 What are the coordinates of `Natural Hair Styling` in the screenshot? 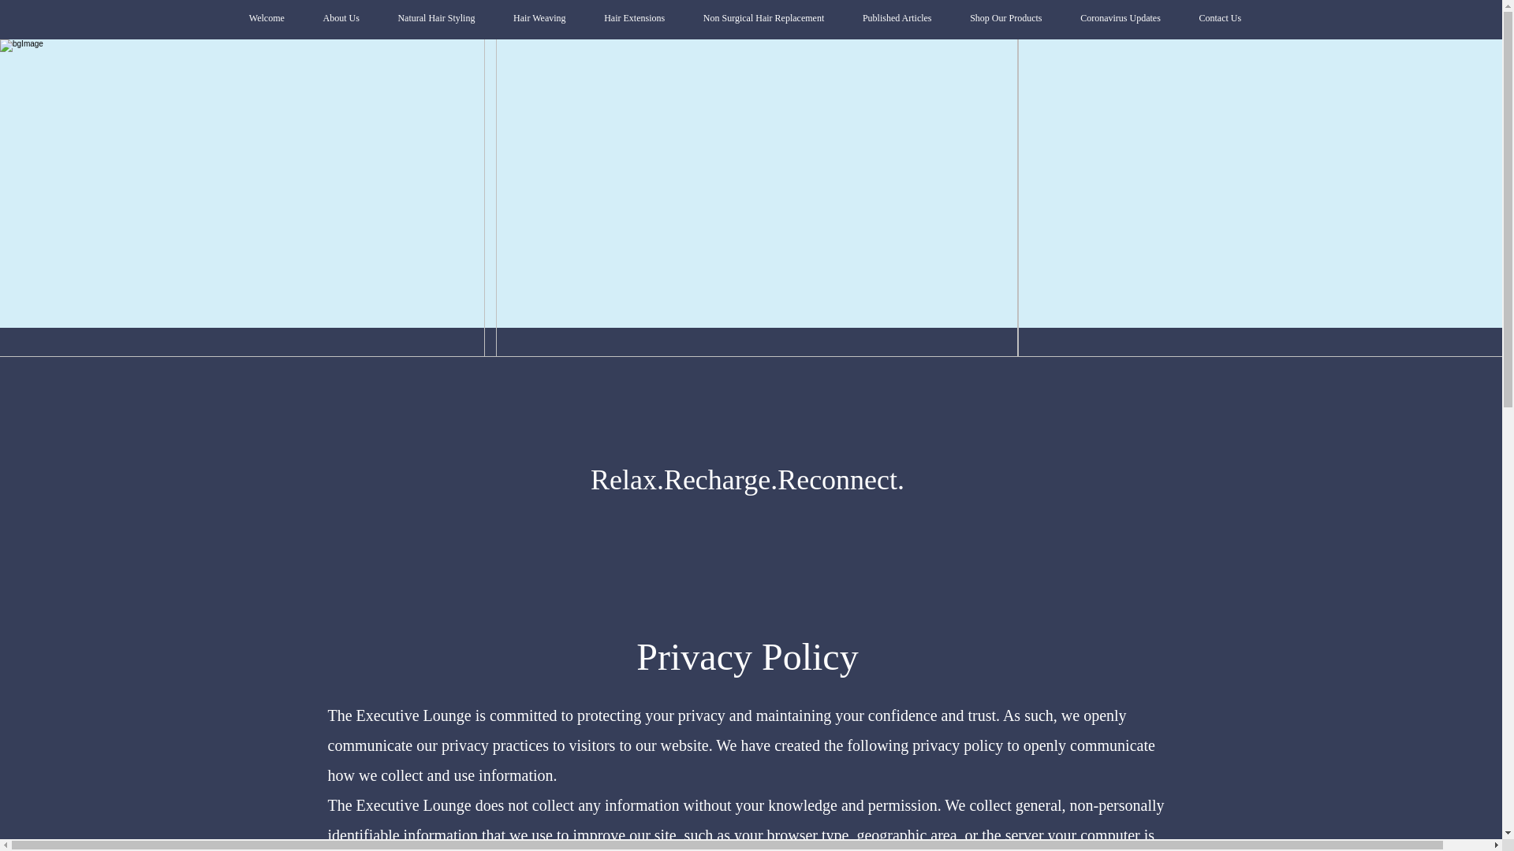 It's located at (437, 18).